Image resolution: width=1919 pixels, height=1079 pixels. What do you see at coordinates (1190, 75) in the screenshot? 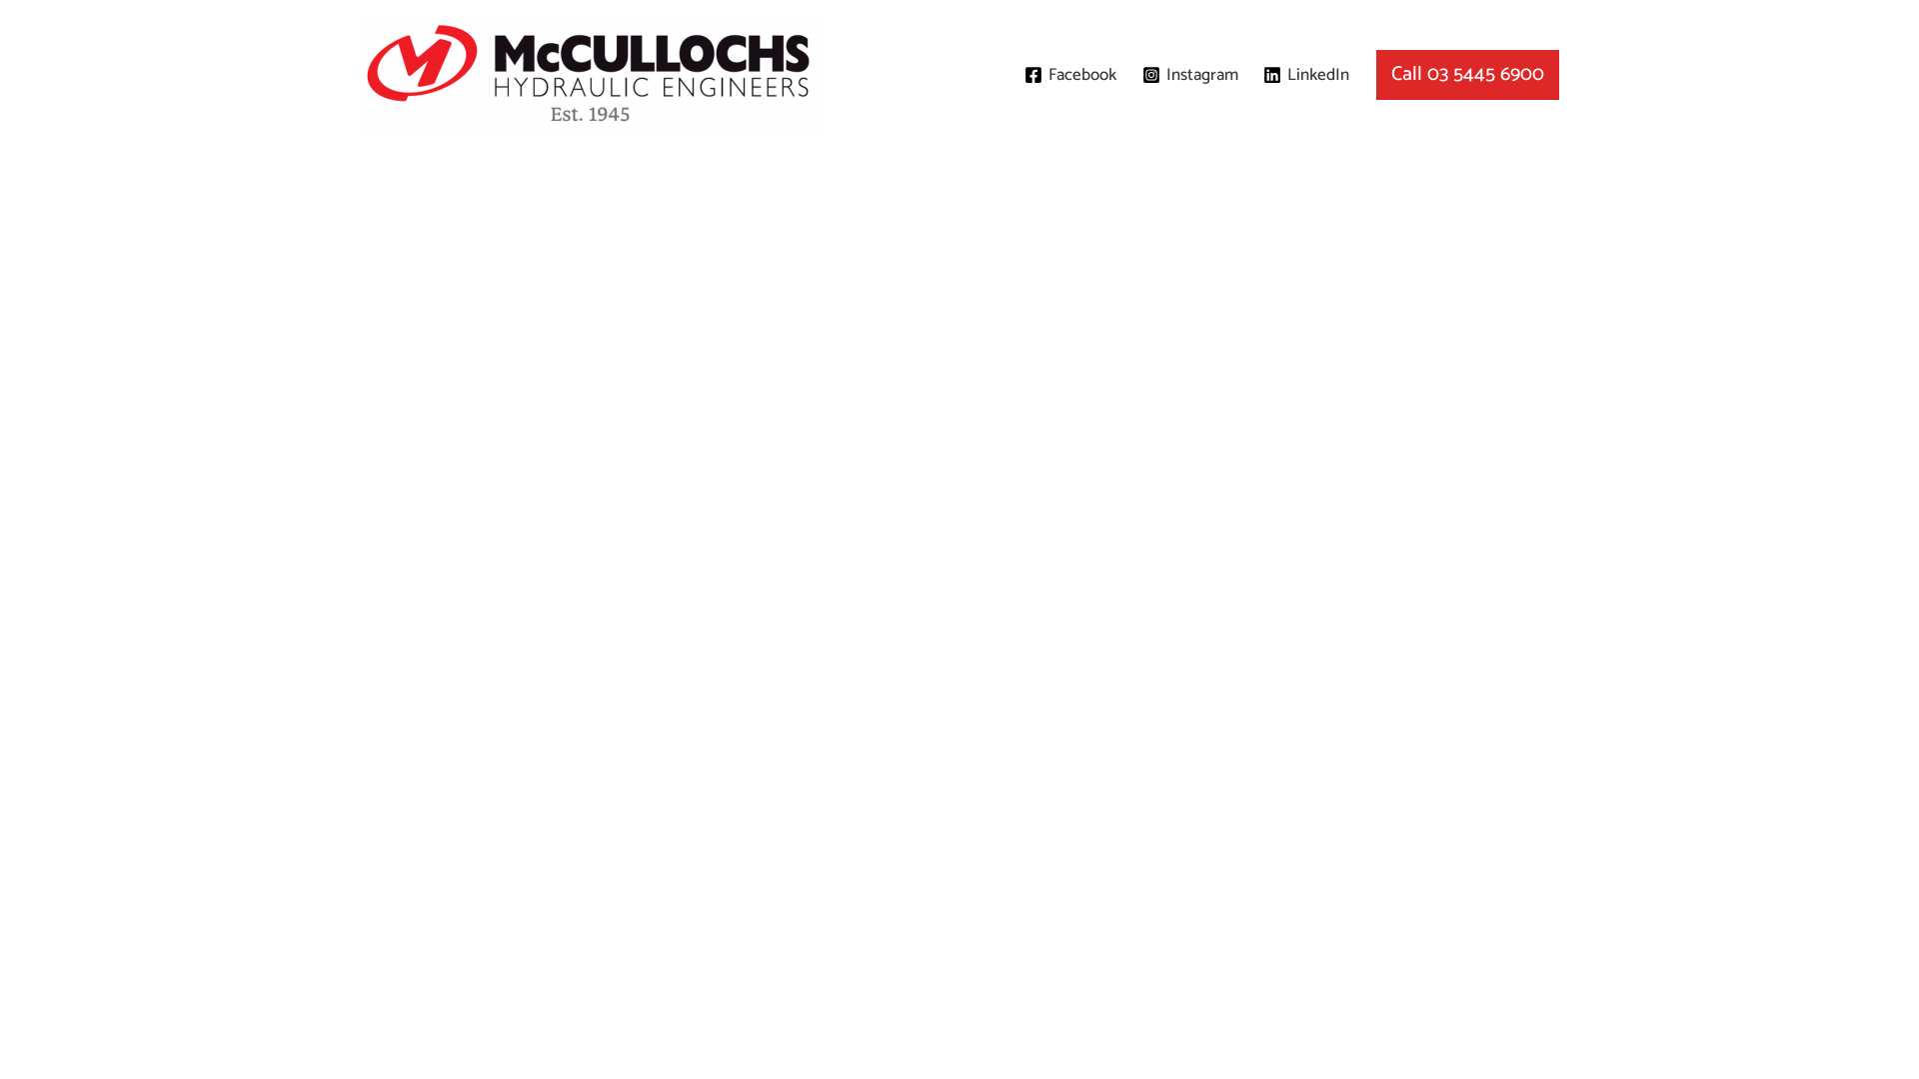
I see `Instagram` at bounding box center [1190, 75].